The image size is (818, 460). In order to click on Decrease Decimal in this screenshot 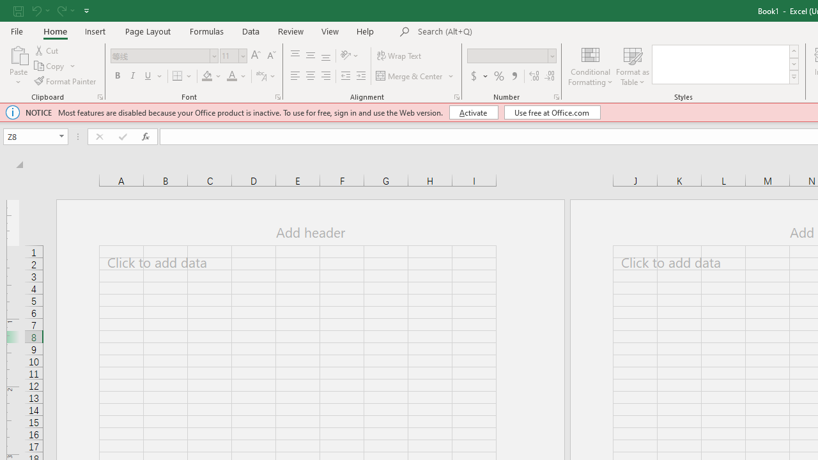, I will do `click(549, 77)`.